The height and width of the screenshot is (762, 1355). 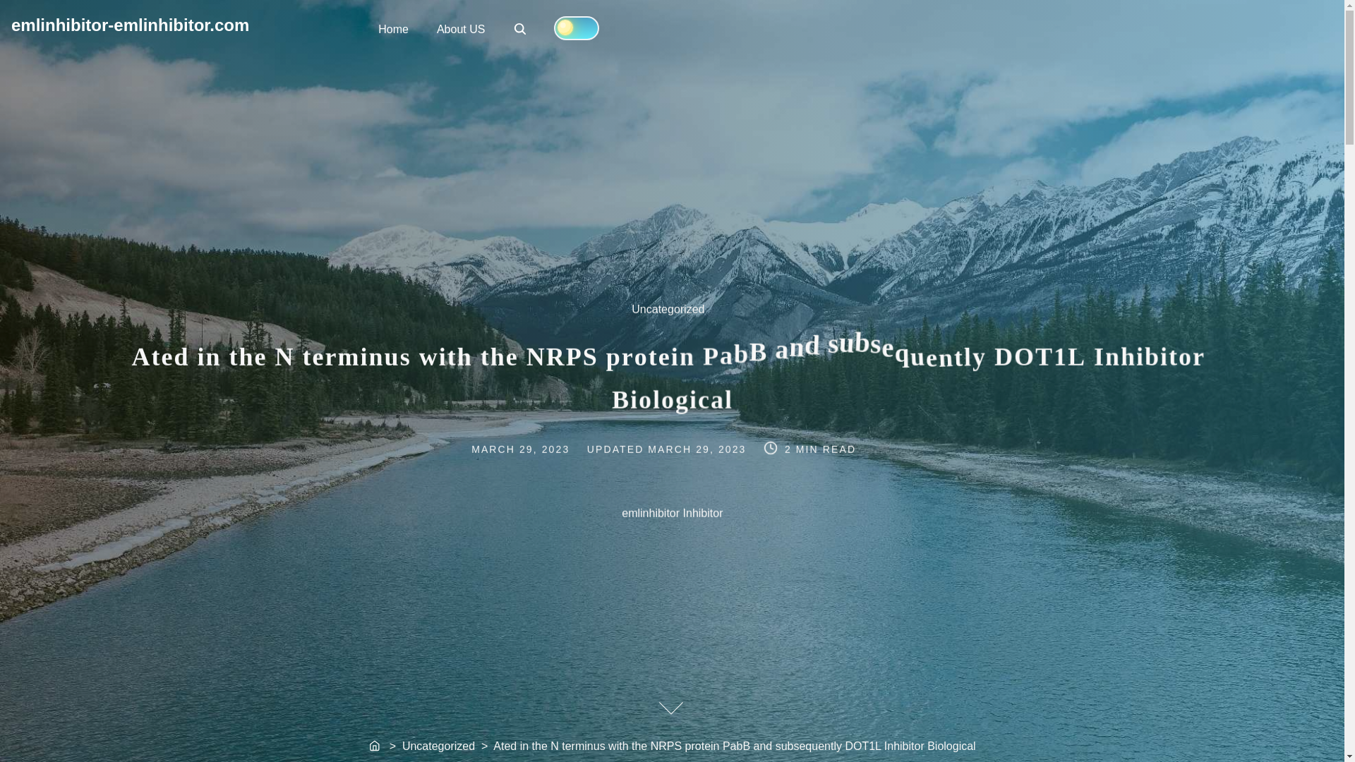 What do you see at coordinates (460, 28) in the screenshot?
I see `About US` at bounding box center [460, 28].